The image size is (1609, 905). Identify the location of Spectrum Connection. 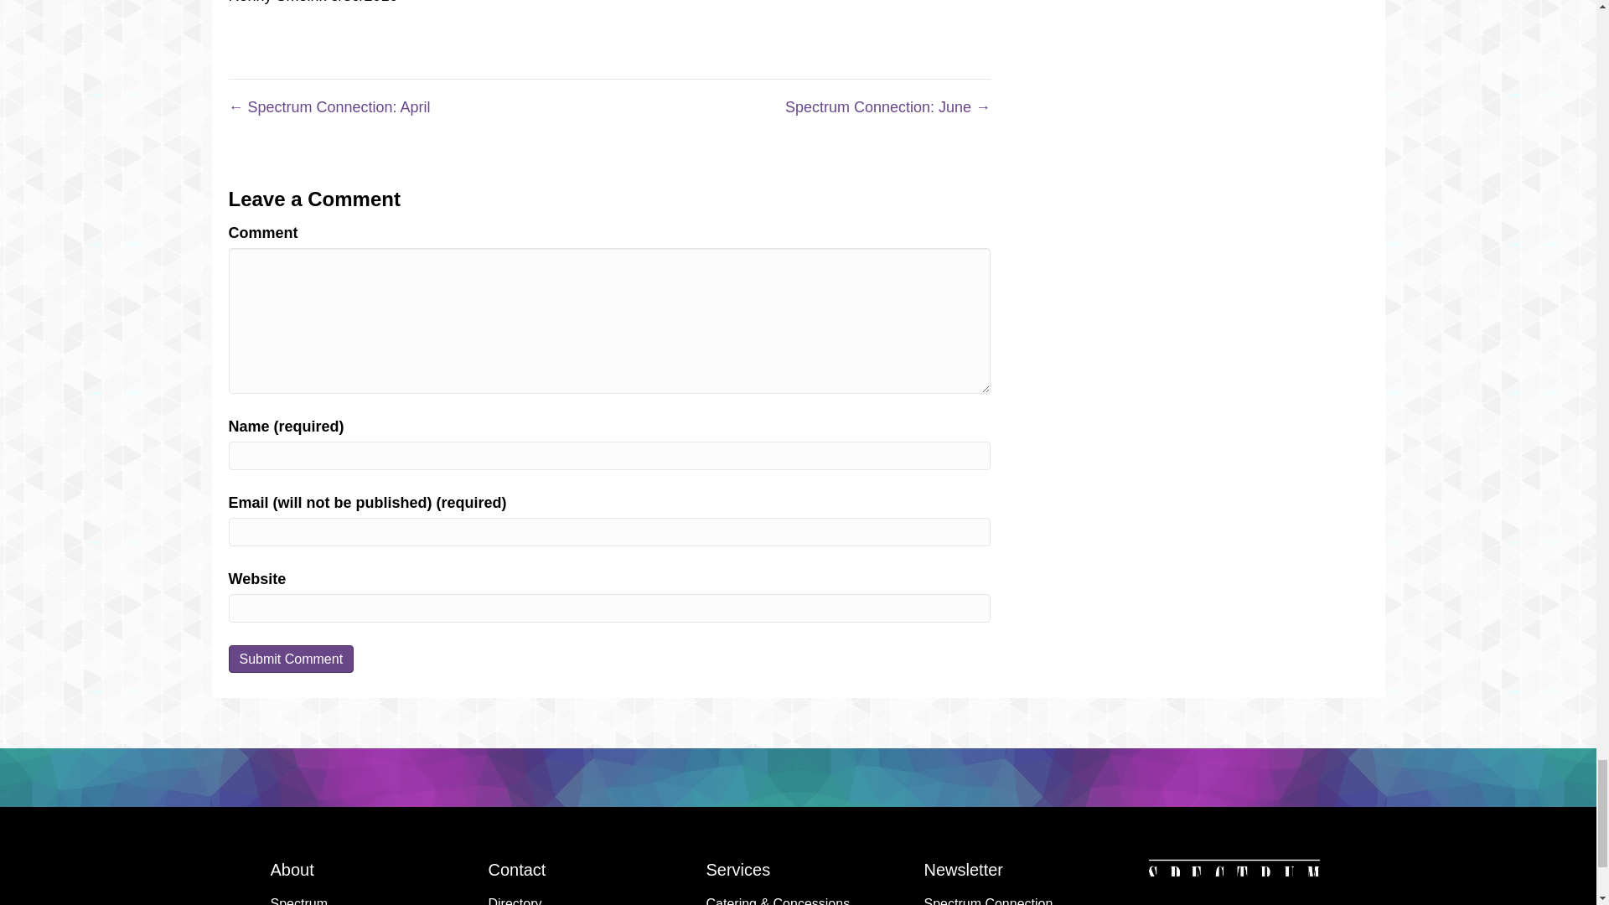
(1016, 897).